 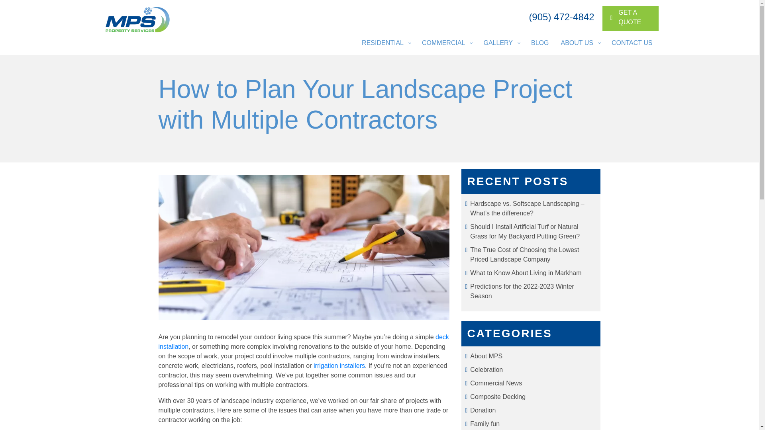 What do you see at coordinates (339, 365) in the screenshot?
I see `irrigation installers` at bounding box center [339, 365].